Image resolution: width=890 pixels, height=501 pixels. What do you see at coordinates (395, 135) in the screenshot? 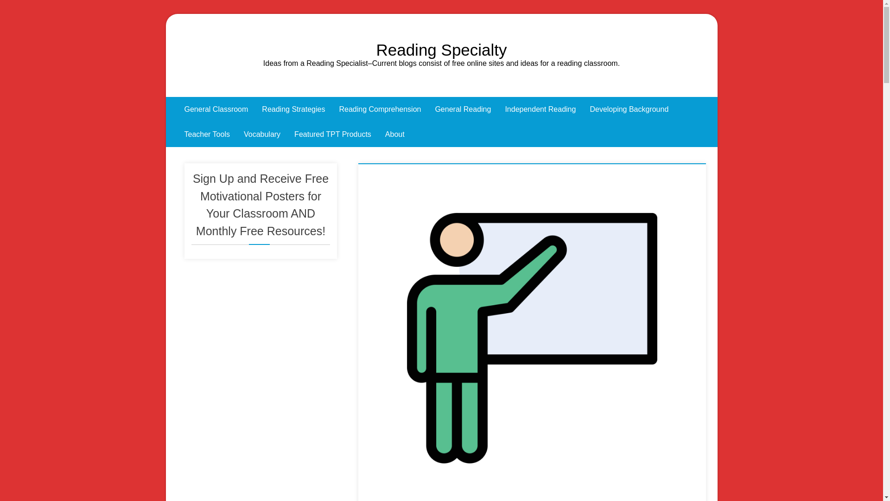
I see `About` at bounding box center [395, 135].